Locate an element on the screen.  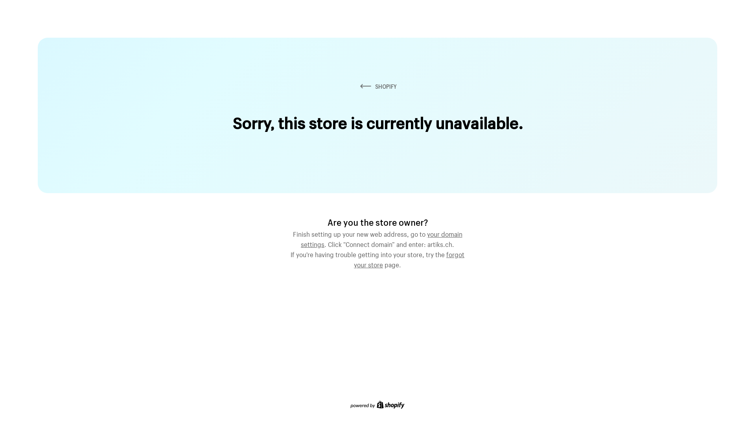
your domain settings is located at coordinates (381, 238).